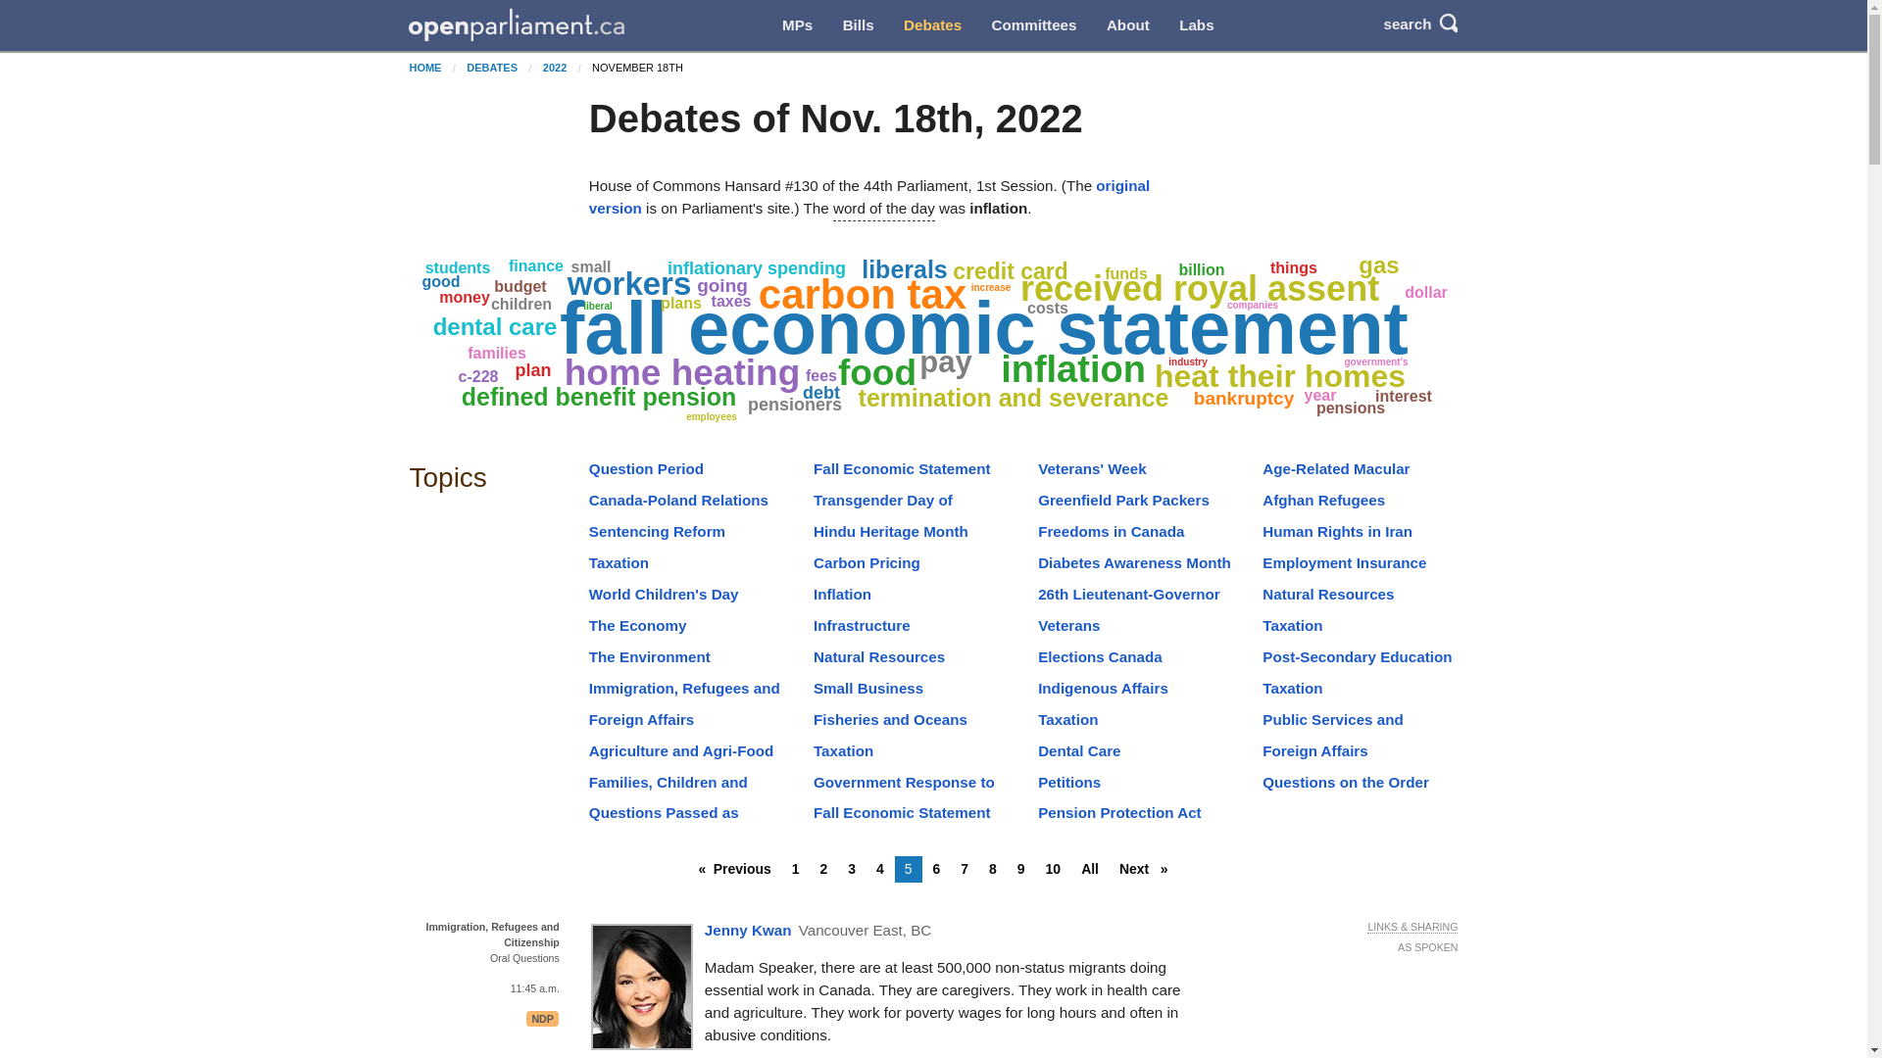 This screenshot has width=1882, height=1058. What do you see at coordinates (878, 656) in the screenshot?
I see `Natural Resources` at bounding box center [878, 656].